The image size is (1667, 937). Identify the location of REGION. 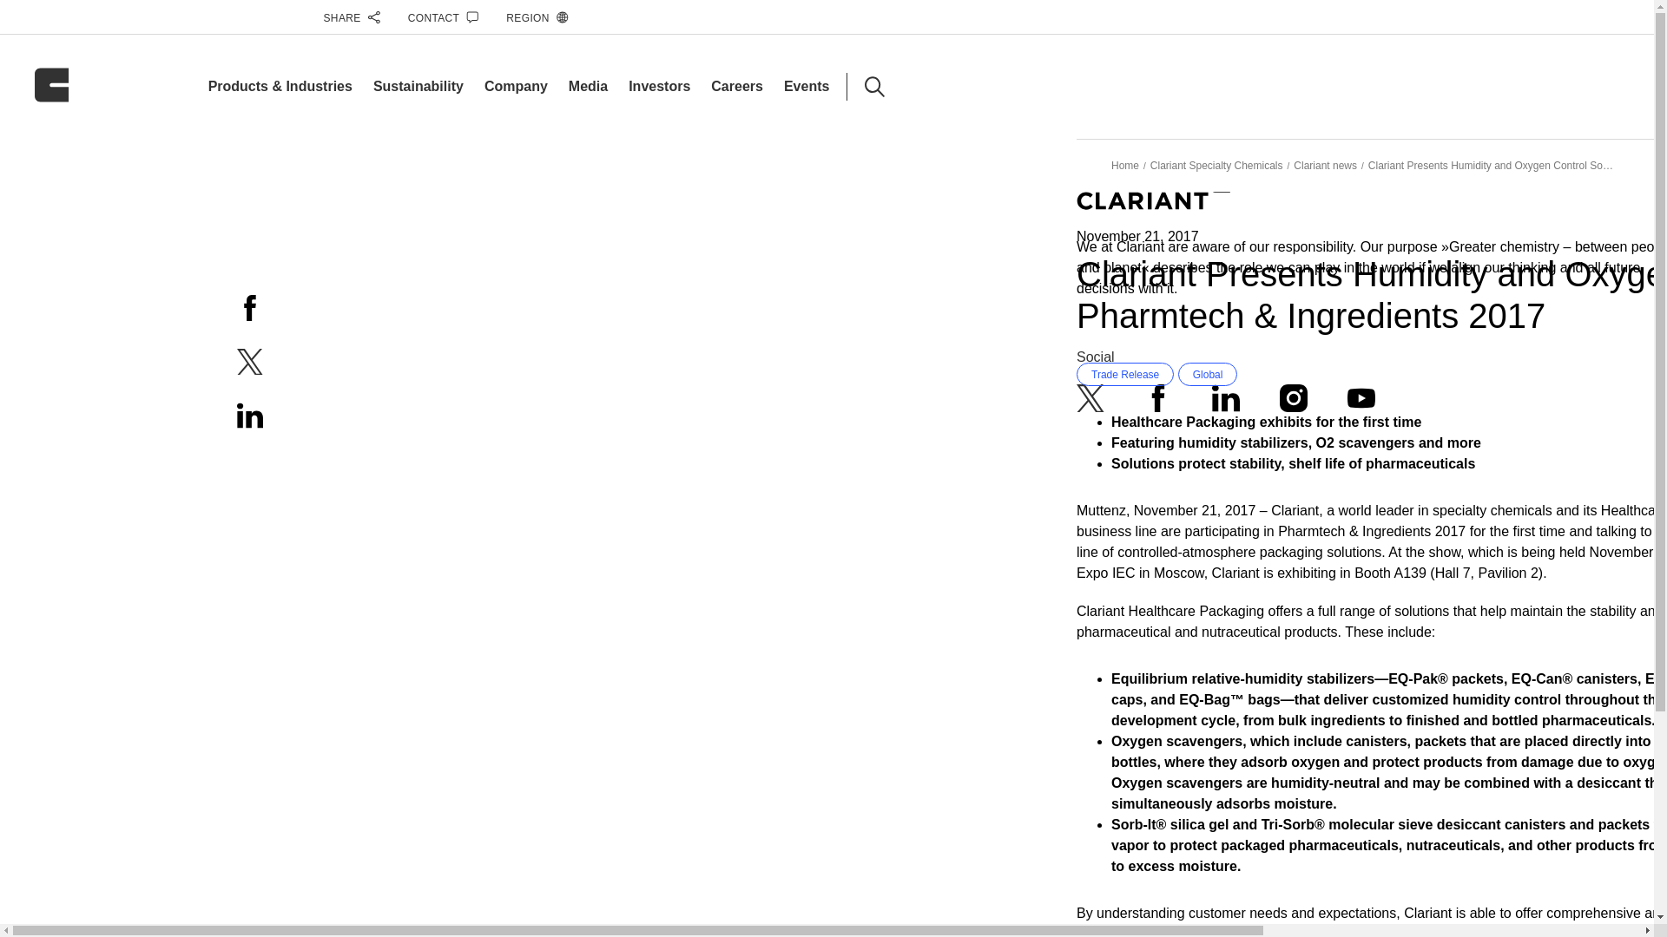
(537, 17).